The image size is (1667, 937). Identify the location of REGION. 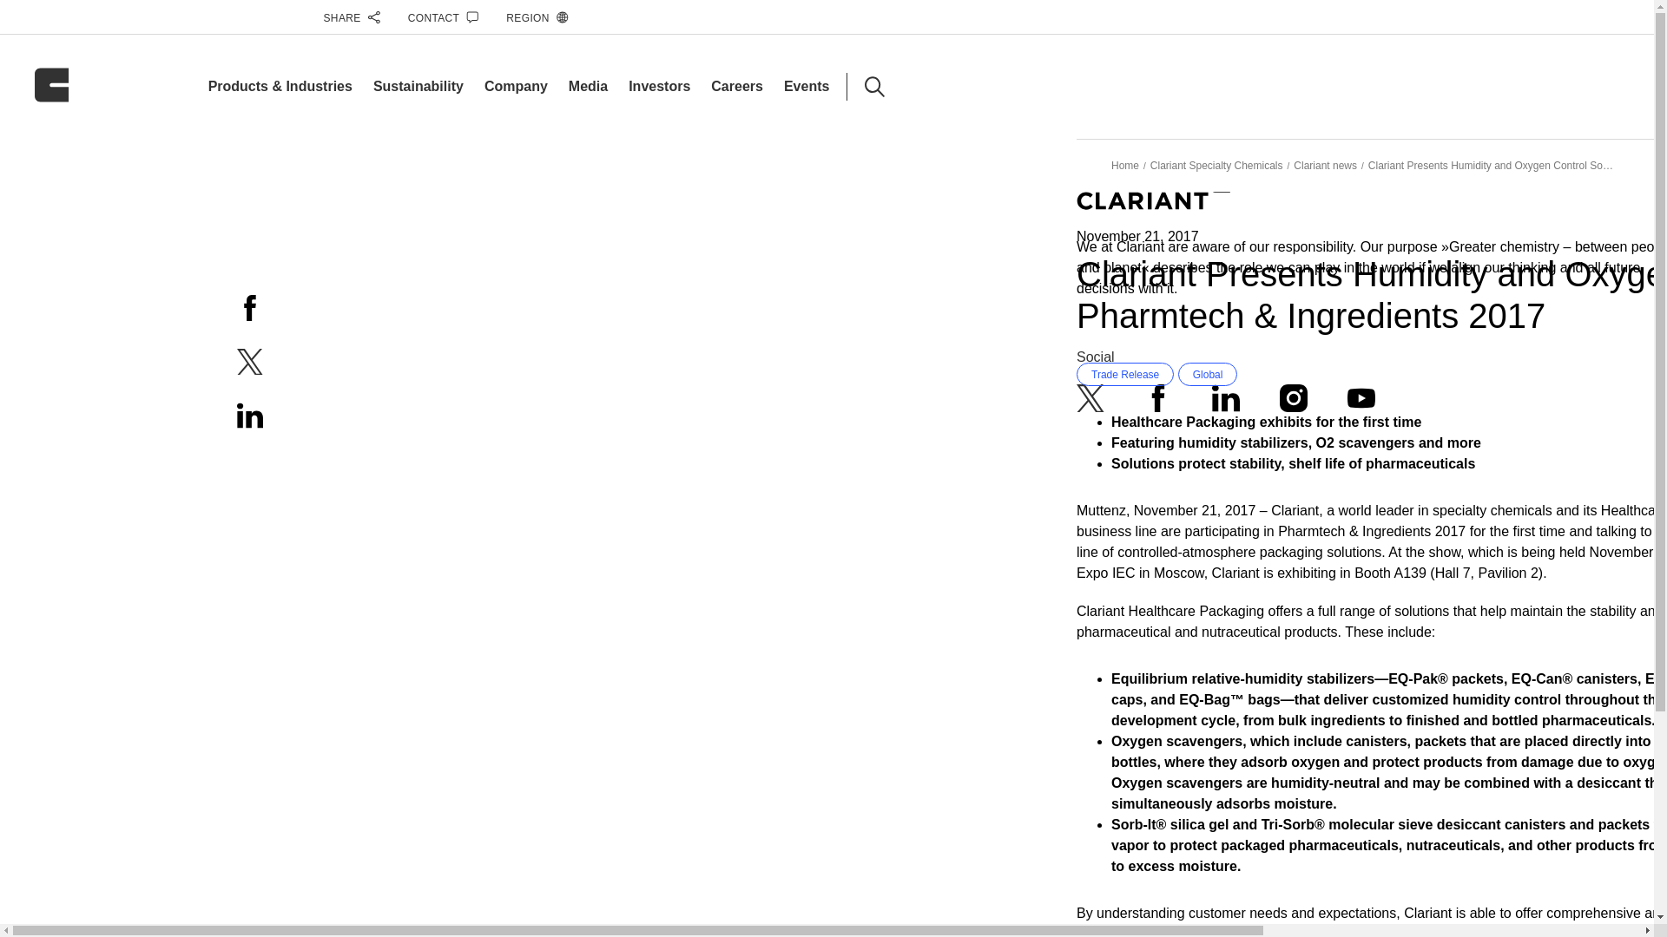
(537, 17).